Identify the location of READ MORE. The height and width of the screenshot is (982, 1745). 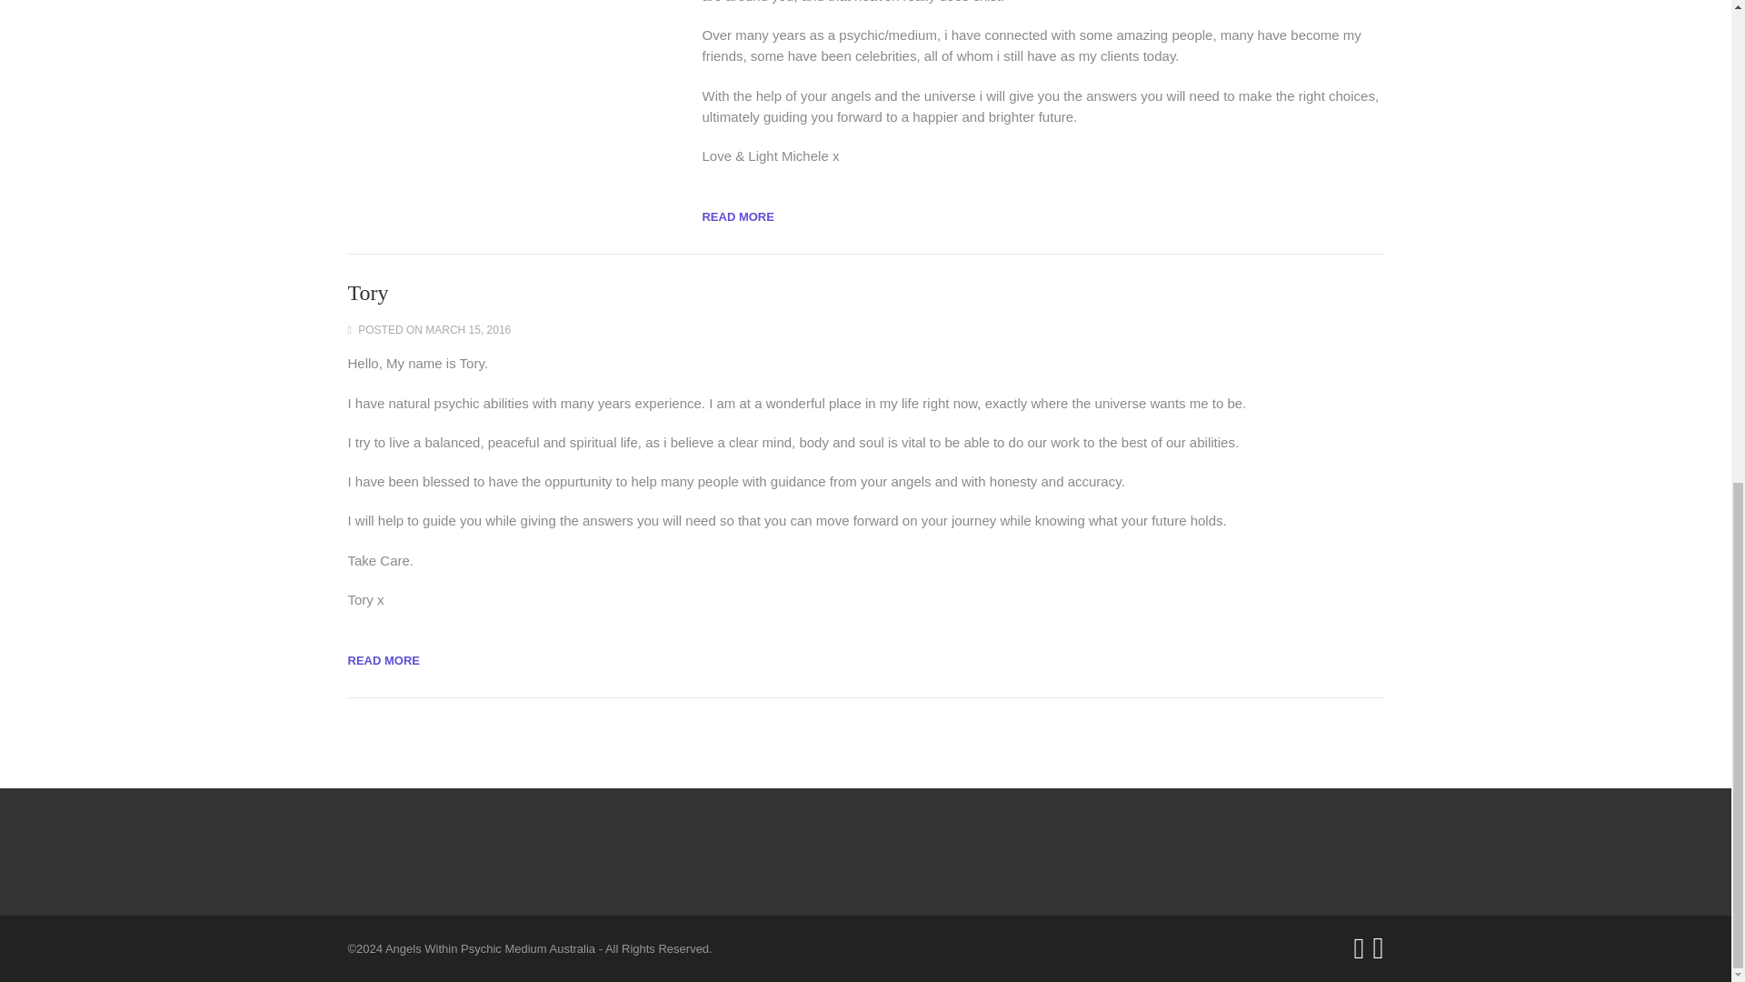
(736, 216).